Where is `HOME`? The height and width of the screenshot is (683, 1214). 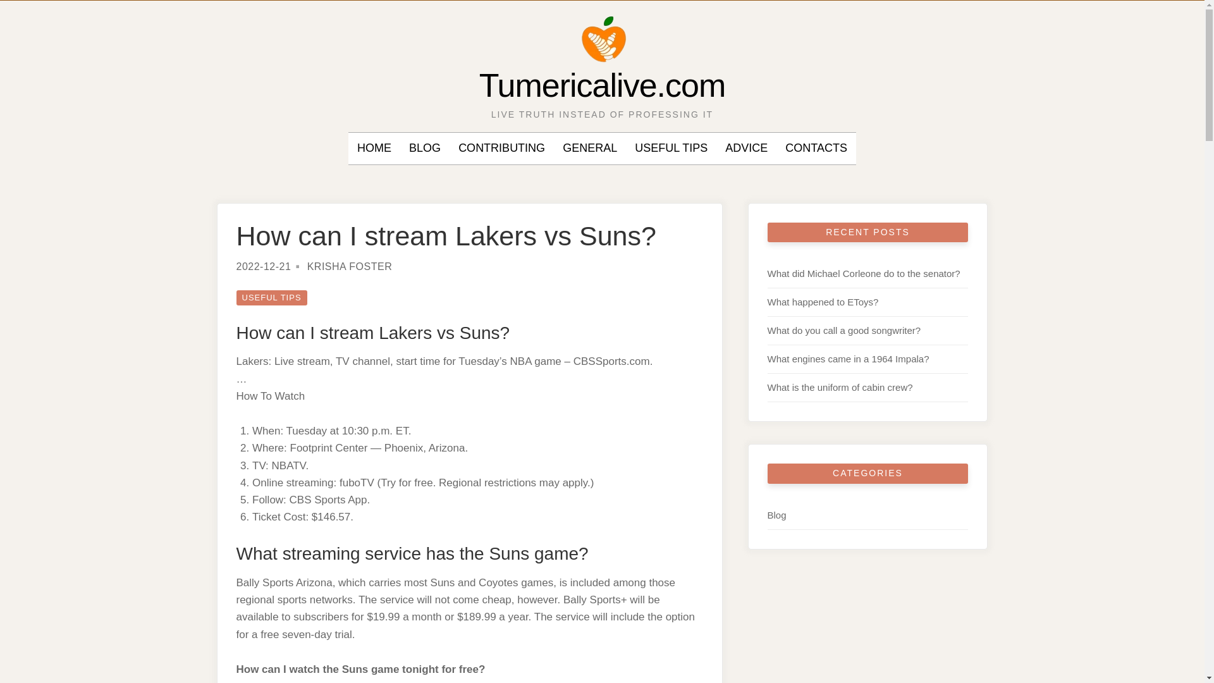 HOME is located at coordinates (374, 148).